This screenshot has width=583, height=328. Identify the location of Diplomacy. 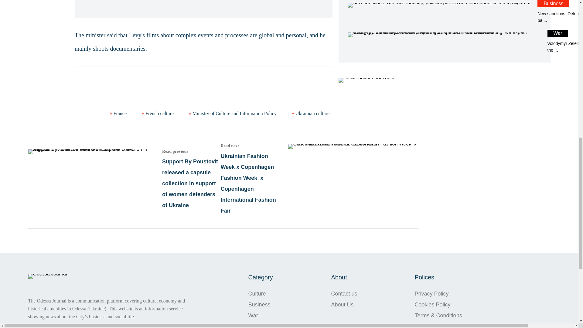
(261, 324).